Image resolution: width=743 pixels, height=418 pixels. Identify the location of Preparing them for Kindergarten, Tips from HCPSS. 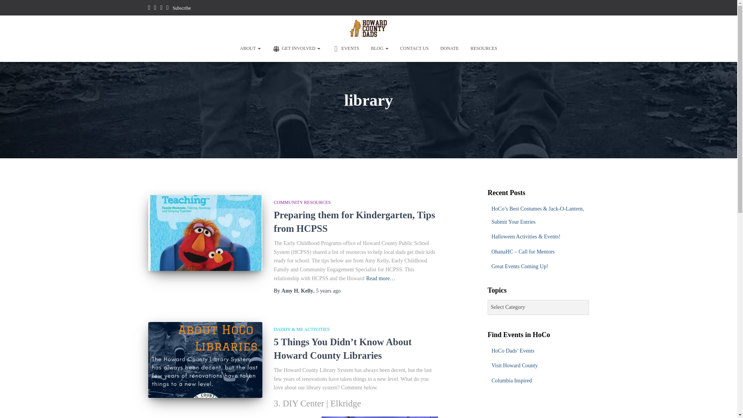
(354, 221).